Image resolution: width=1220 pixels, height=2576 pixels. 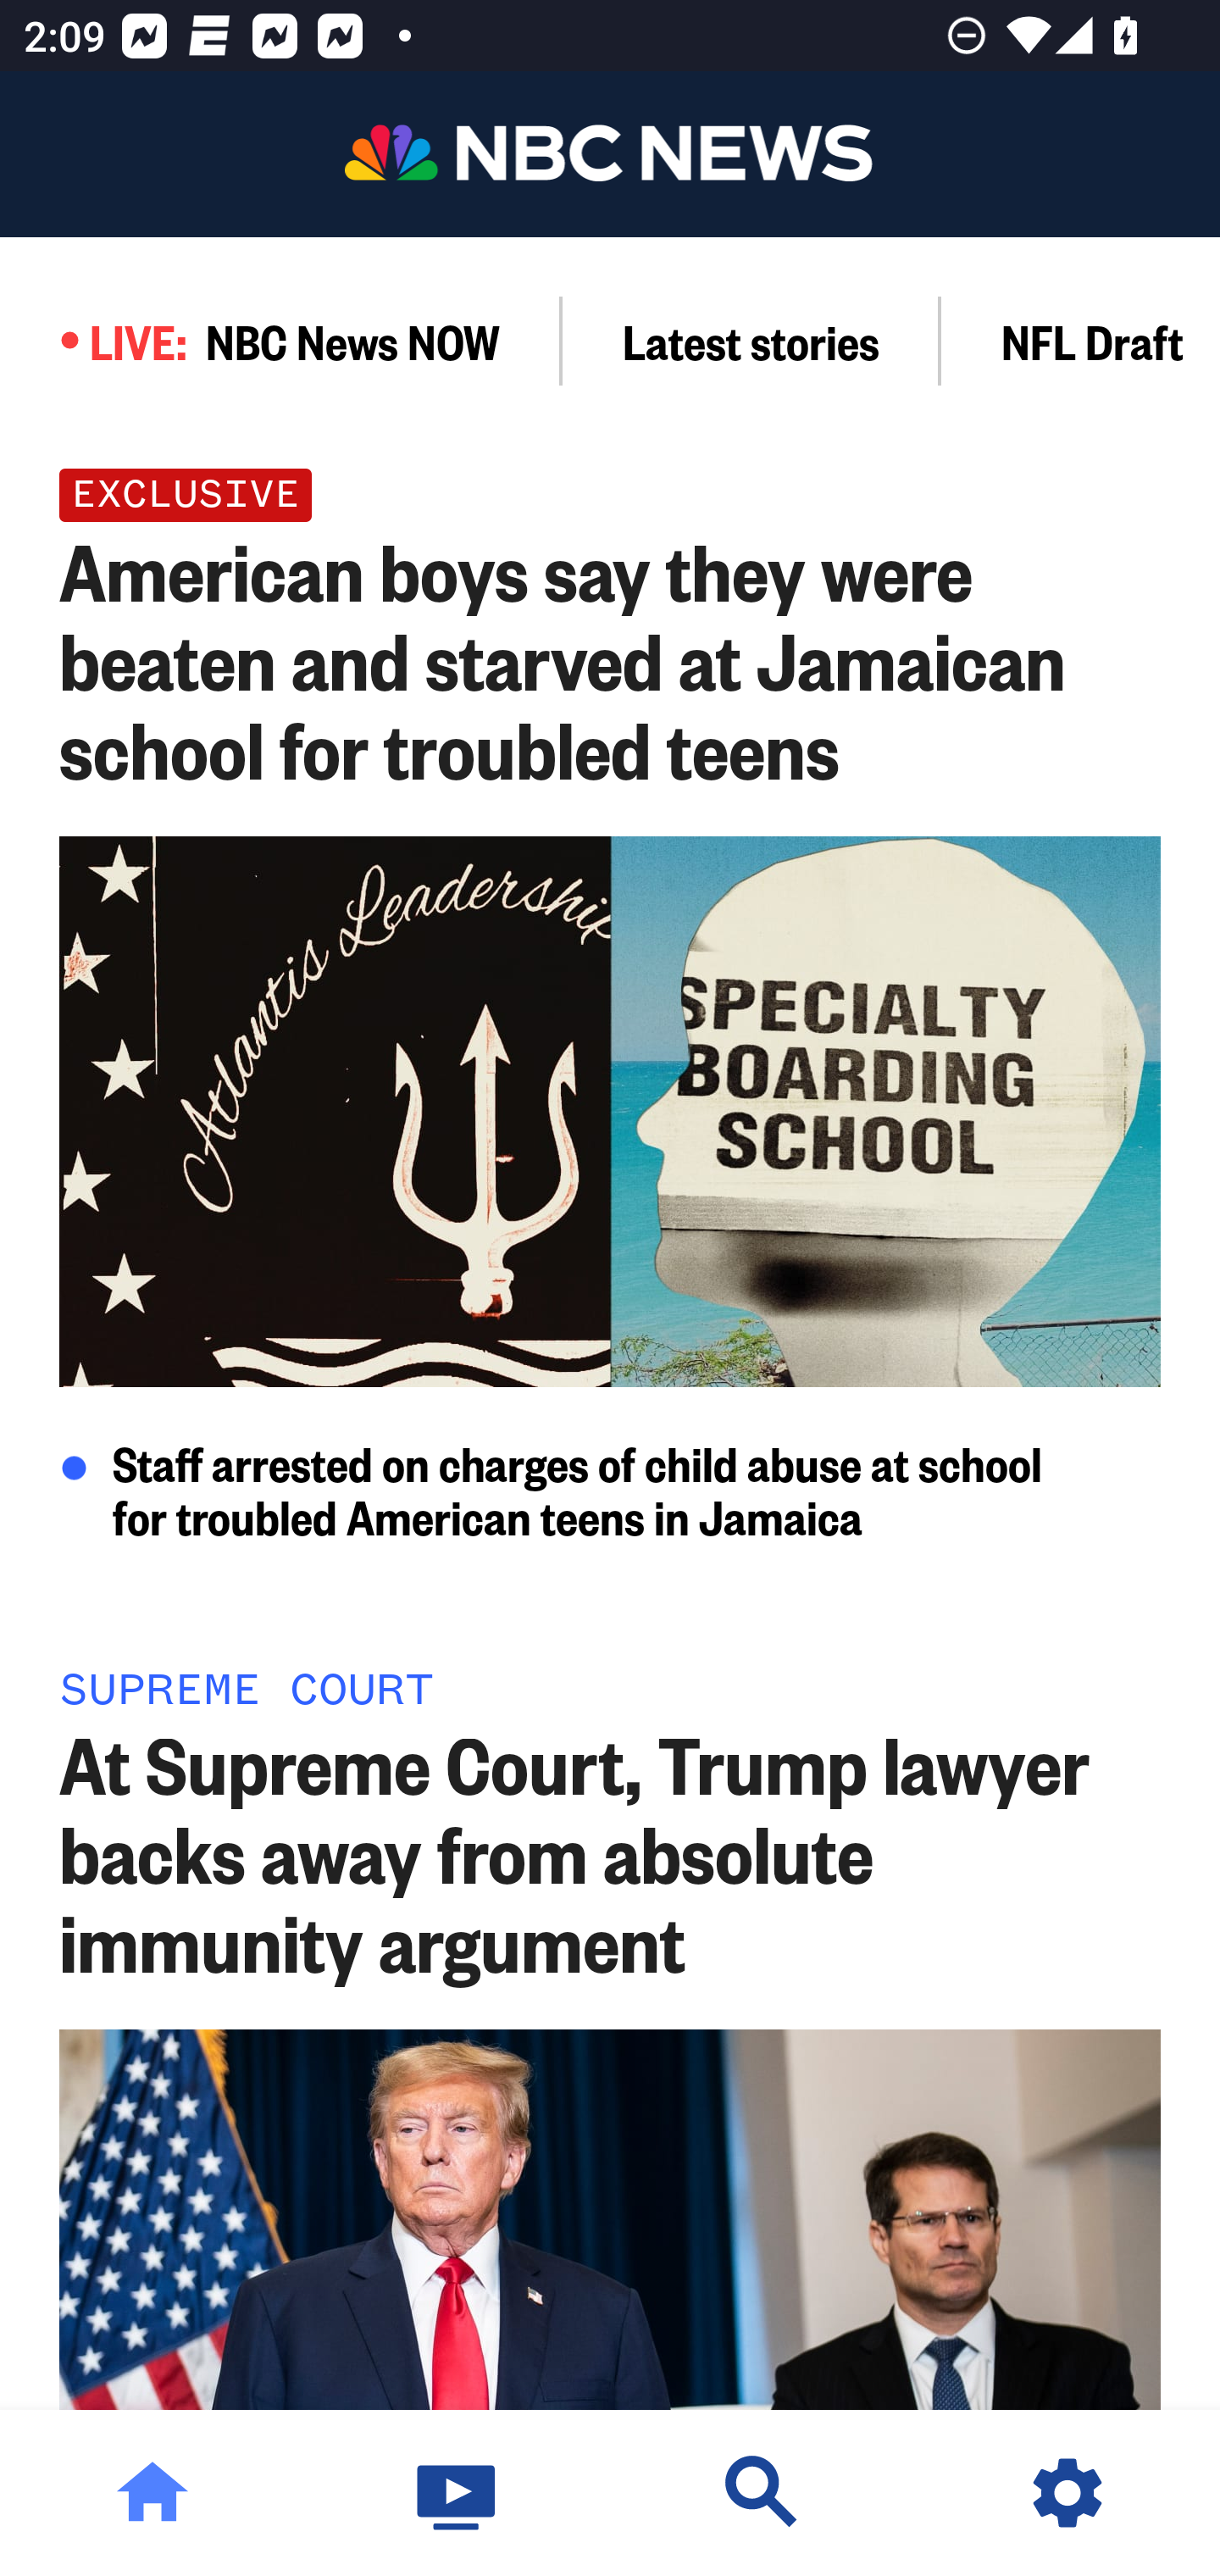 I want to click on LIVE:  NBC News NOW, so click(x=281, y=341).